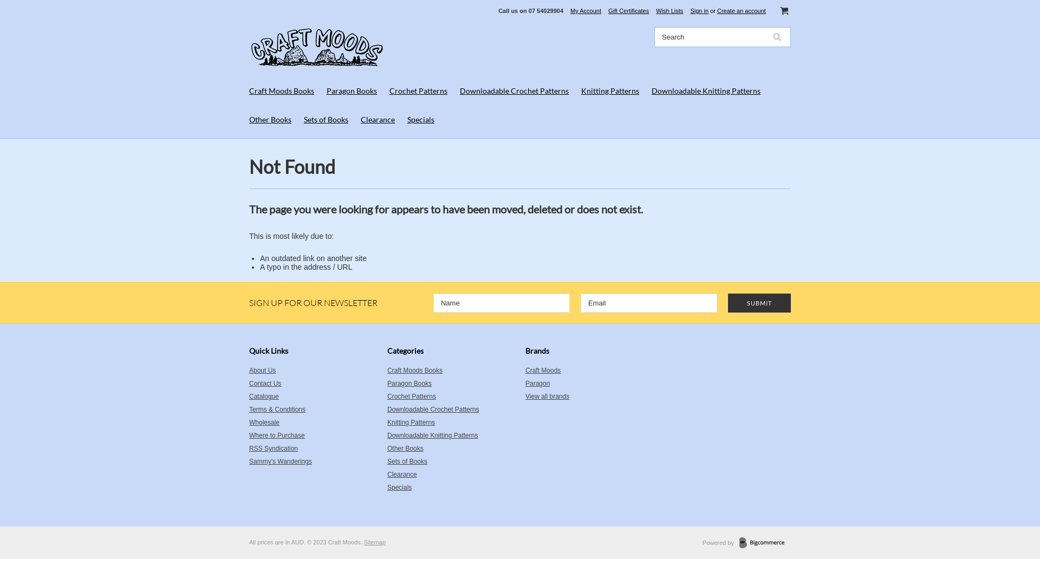 The width and height of the screenshot is (1040, 585). I want to click on About Us, so click(313, 370).